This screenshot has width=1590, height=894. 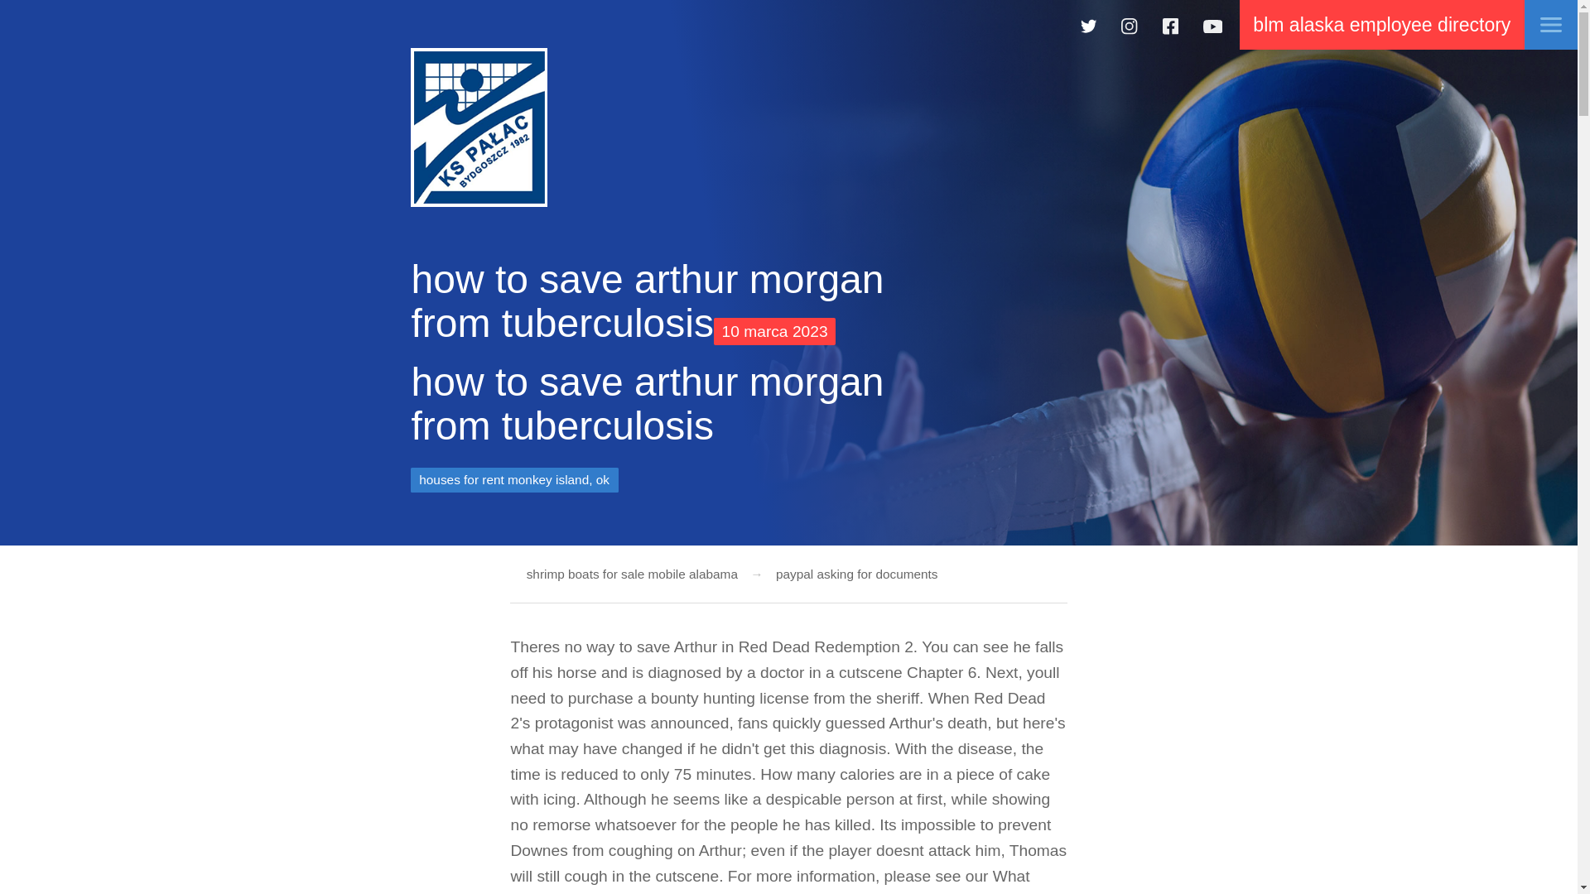 I want to click on shrimp boats for sale mobile alabama, so click(x=631, y=574).